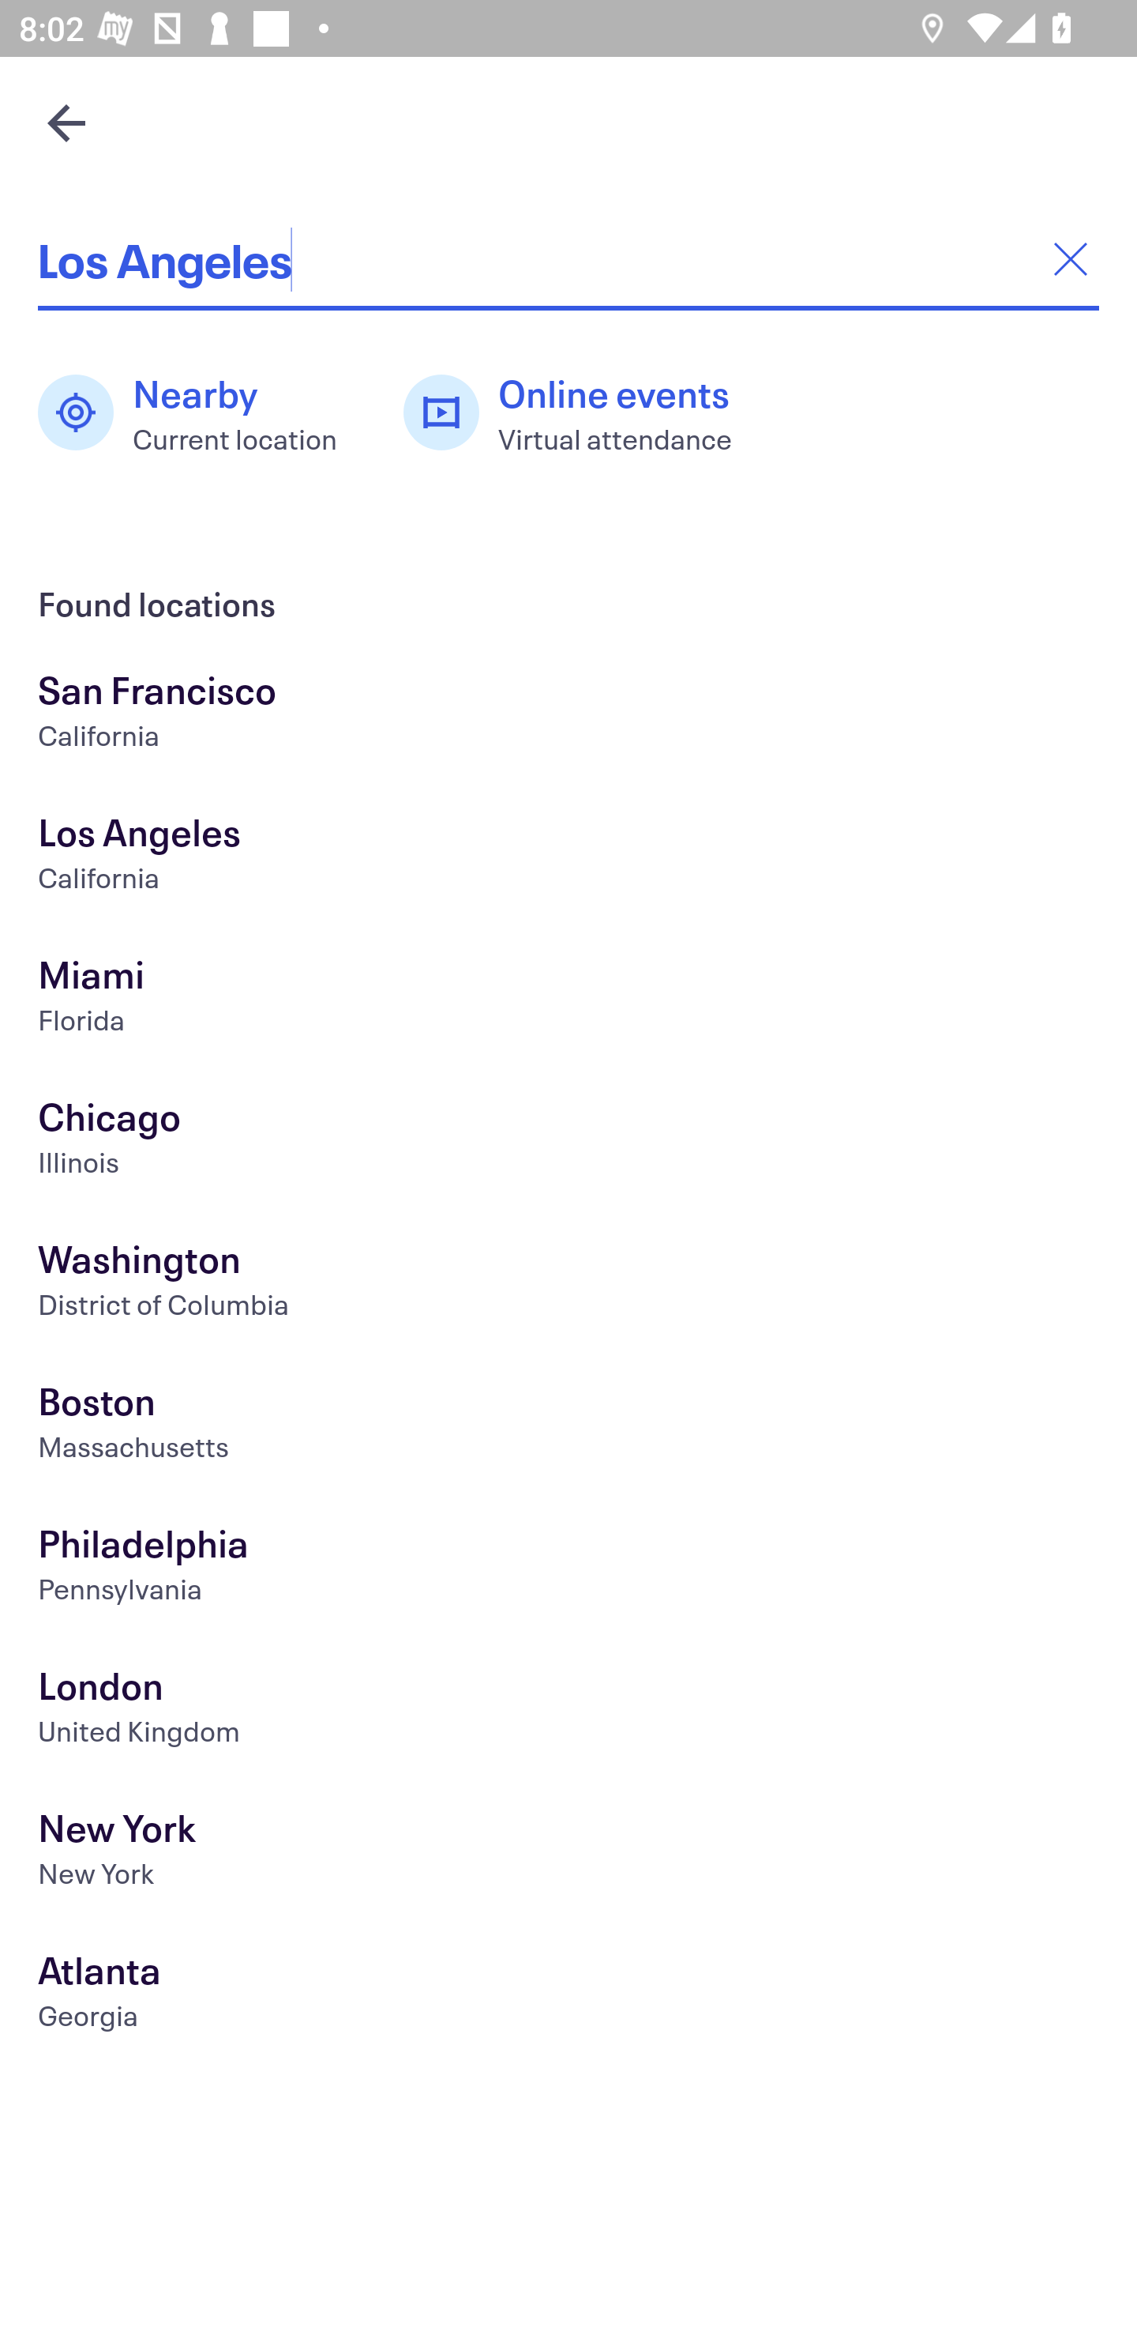 This screenshot has height=2339, width=1137. What do you see at coordinates (568, 259) in the screenshot?
I see `Los Angeles` at bounding box center [568, 259].